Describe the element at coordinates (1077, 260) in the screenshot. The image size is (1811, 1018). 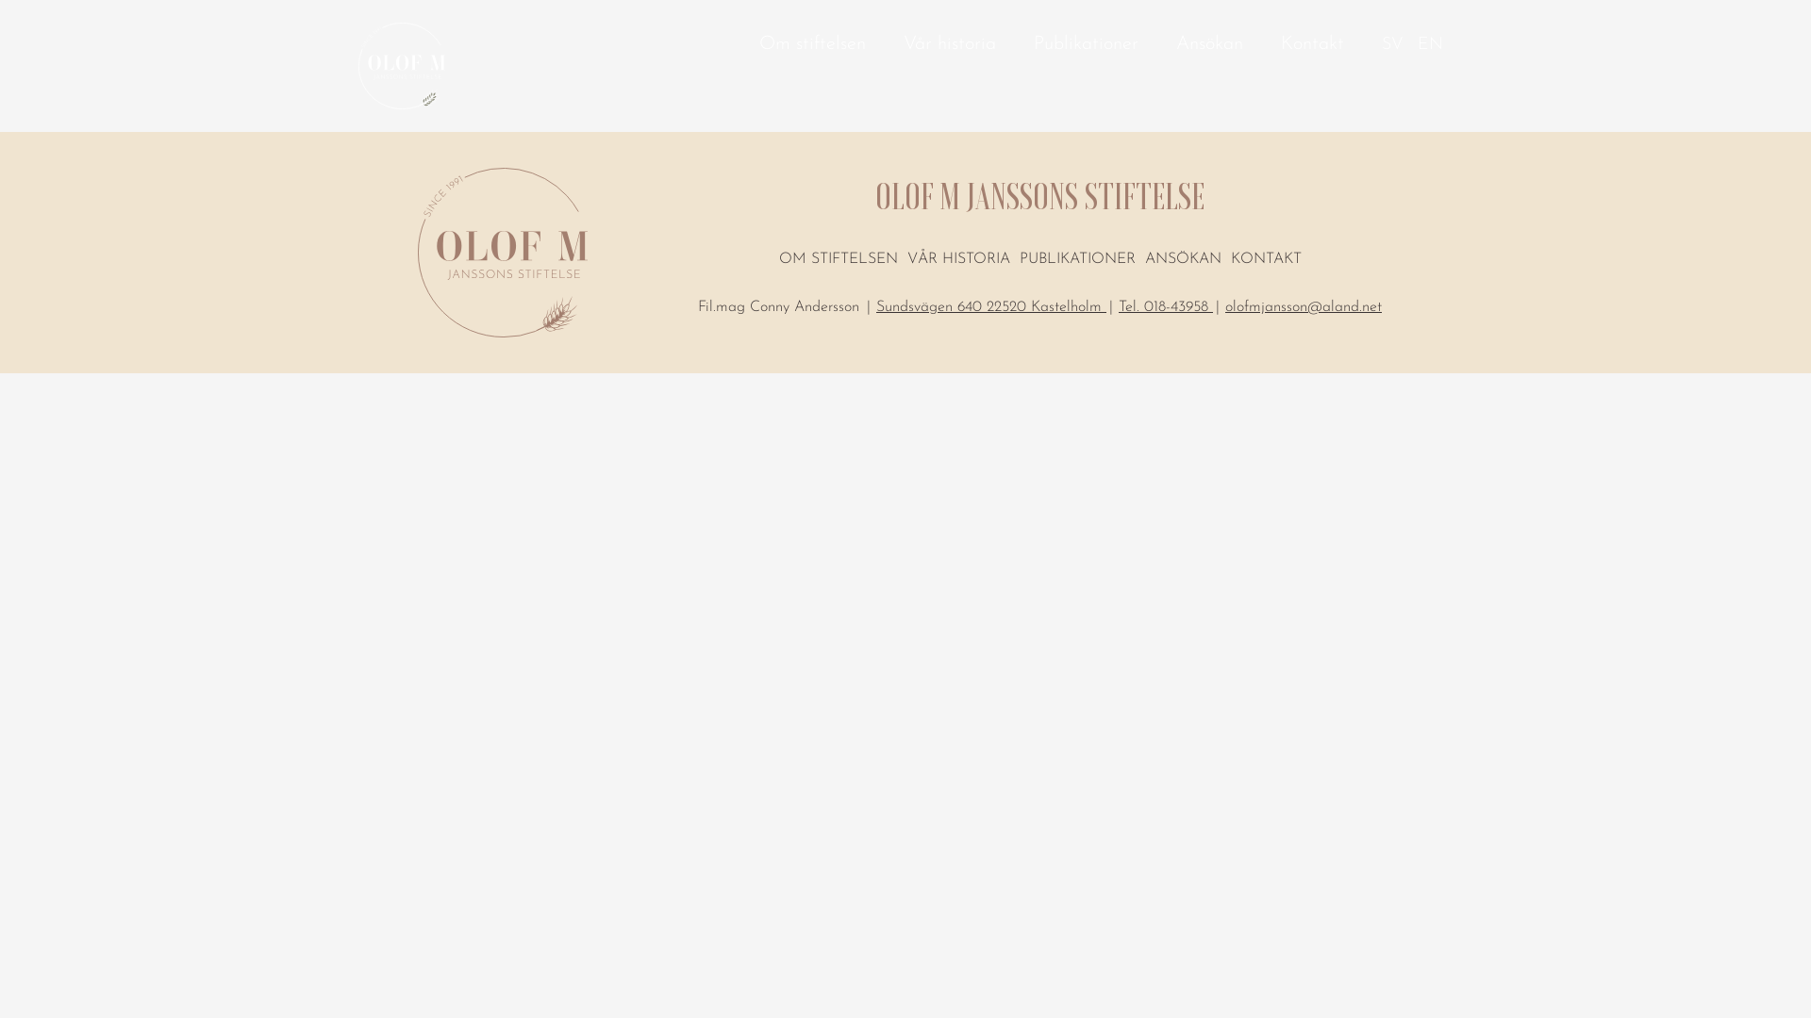
I see `PUBLIKATIONER` at that location.